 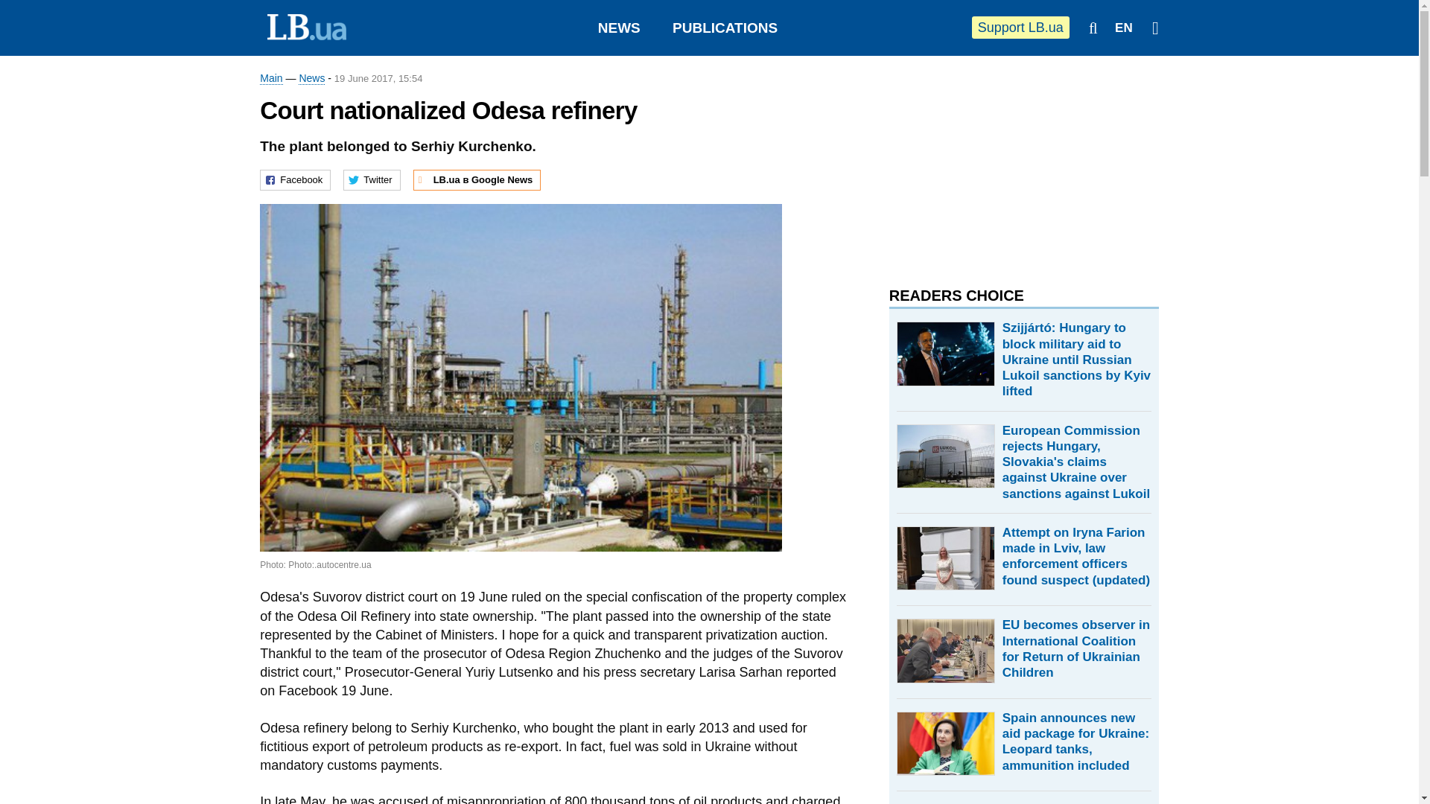 What do you see at coordinates (1020, 27) in the screenshot?
I see `Support LB.ua` at bounding box center [1020, 27].